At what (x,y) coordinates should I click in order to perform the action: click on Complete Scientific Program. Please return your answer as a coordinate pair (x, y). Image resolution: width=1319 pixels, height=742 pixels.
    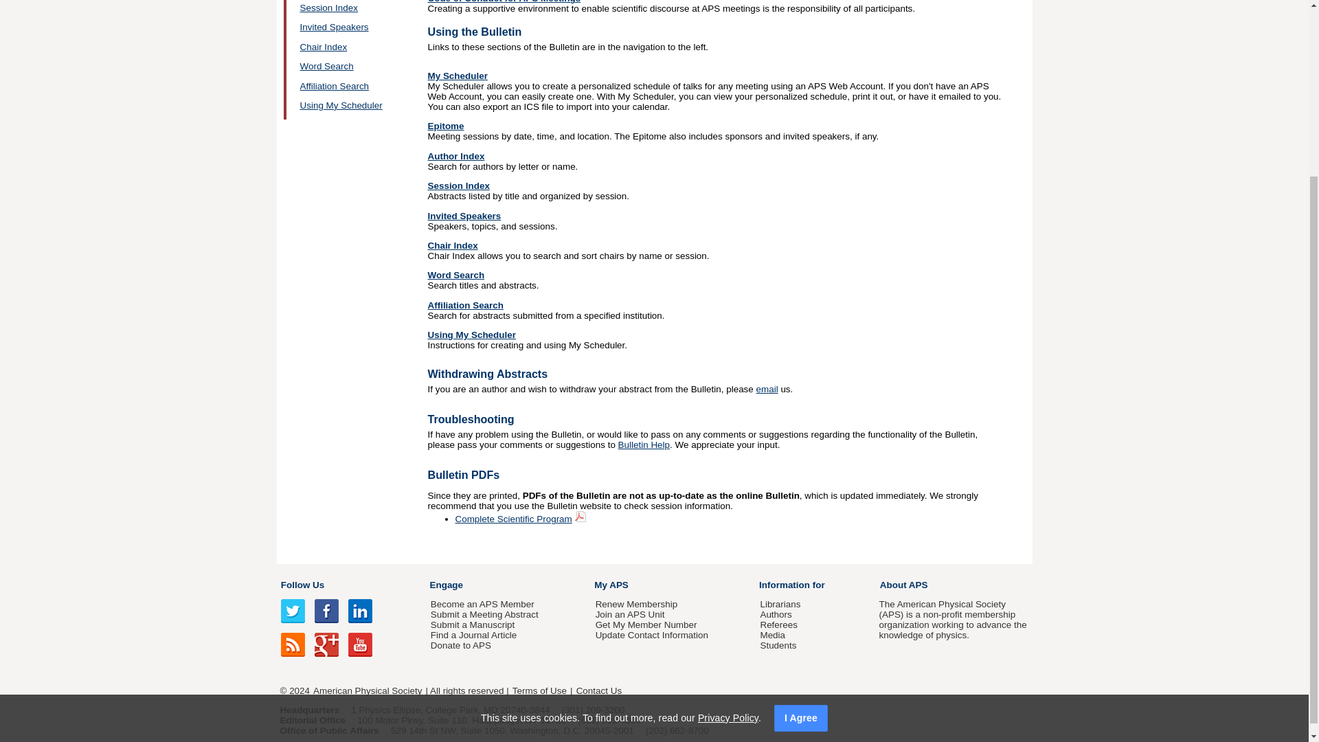
    Looking at the image, I should click on (512, 519).